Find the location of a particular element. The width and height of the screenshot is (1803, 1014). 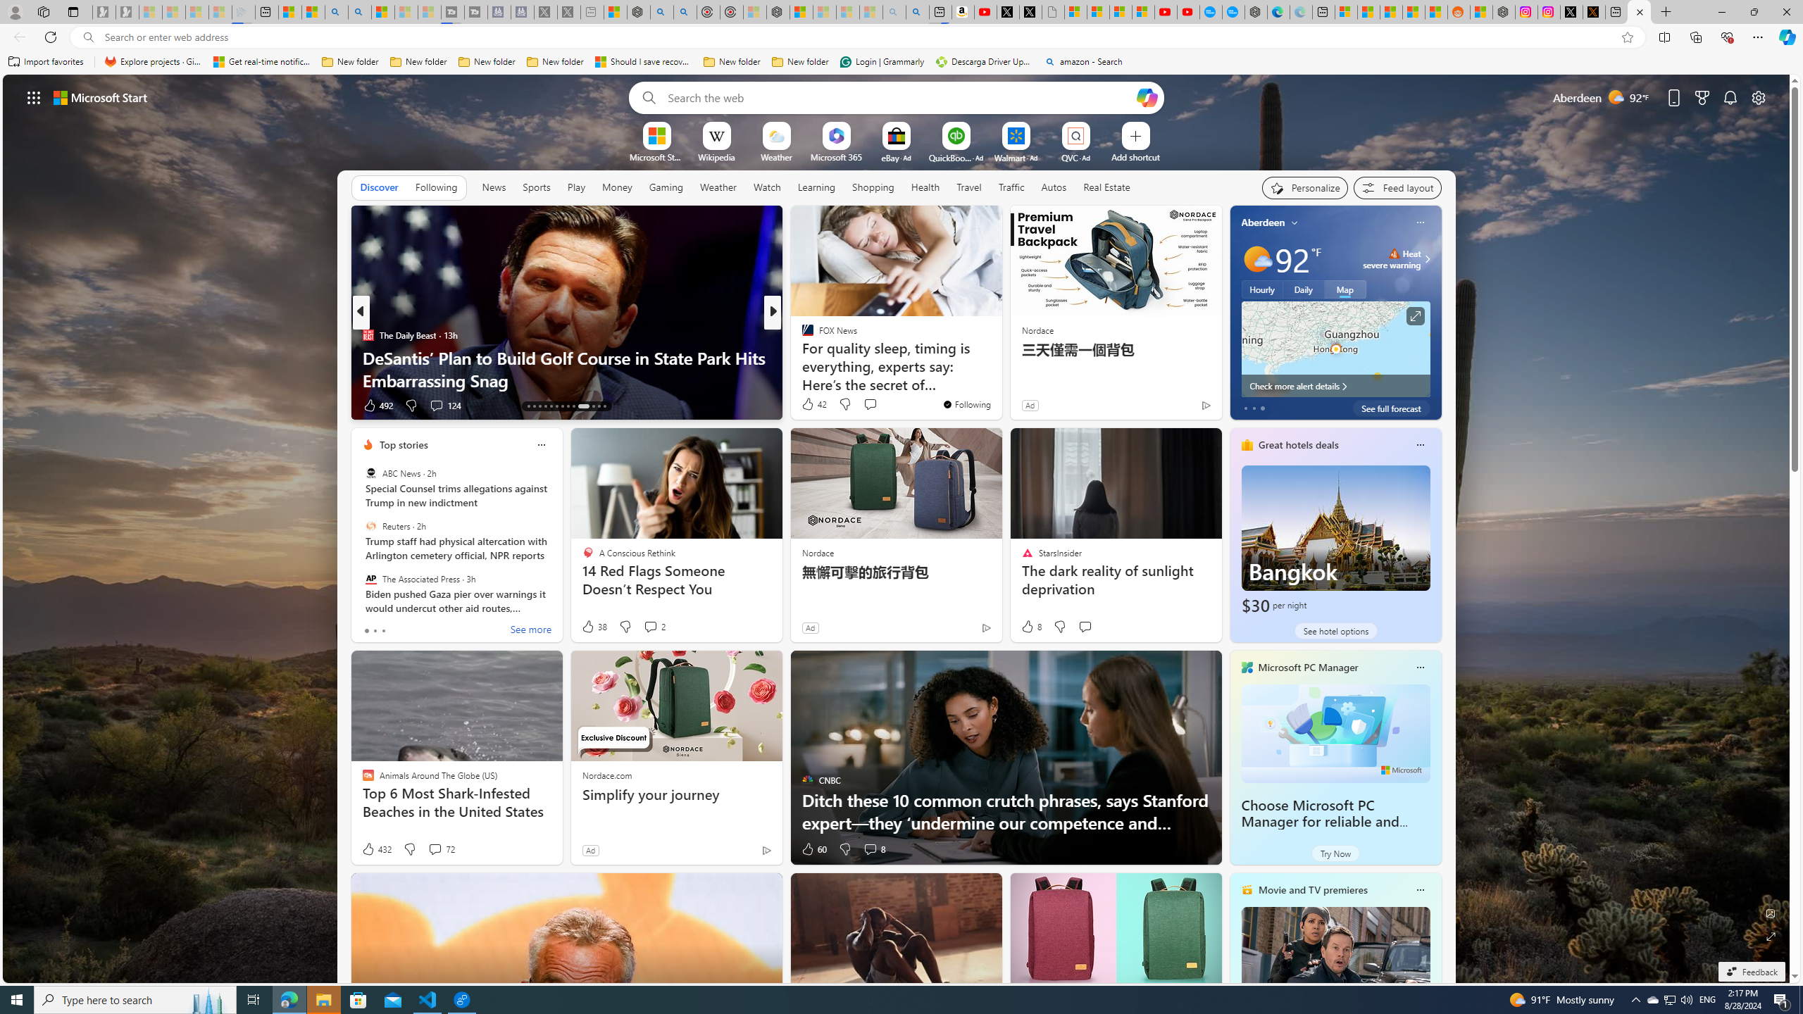

Log in to X / X is located at coordinates (1571, 12).